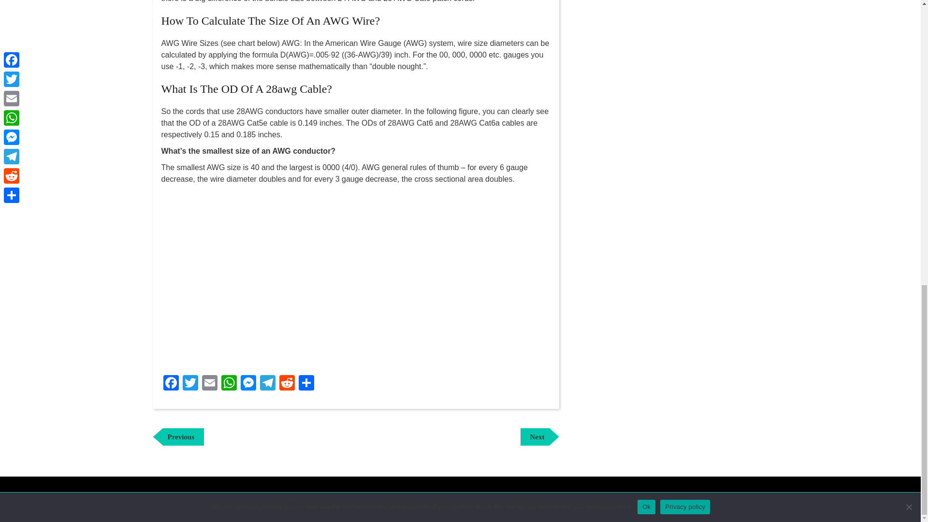 The image size is (928, 522). Describe the element at coordinates (210, 384) in the screenshot. I see `Facebook` at that location.